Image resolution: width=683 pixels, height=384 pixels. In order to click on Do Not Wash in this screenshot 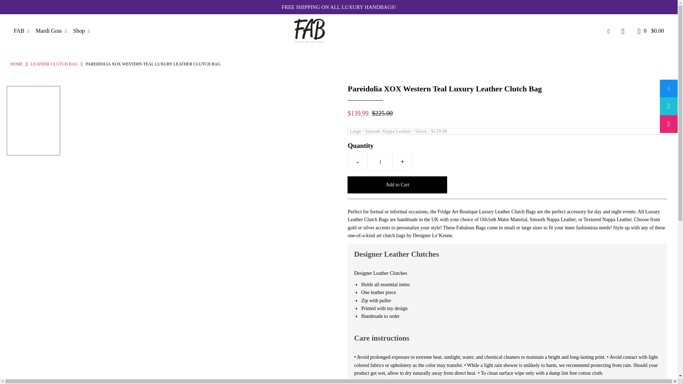, I will do `click(396, 383)`.